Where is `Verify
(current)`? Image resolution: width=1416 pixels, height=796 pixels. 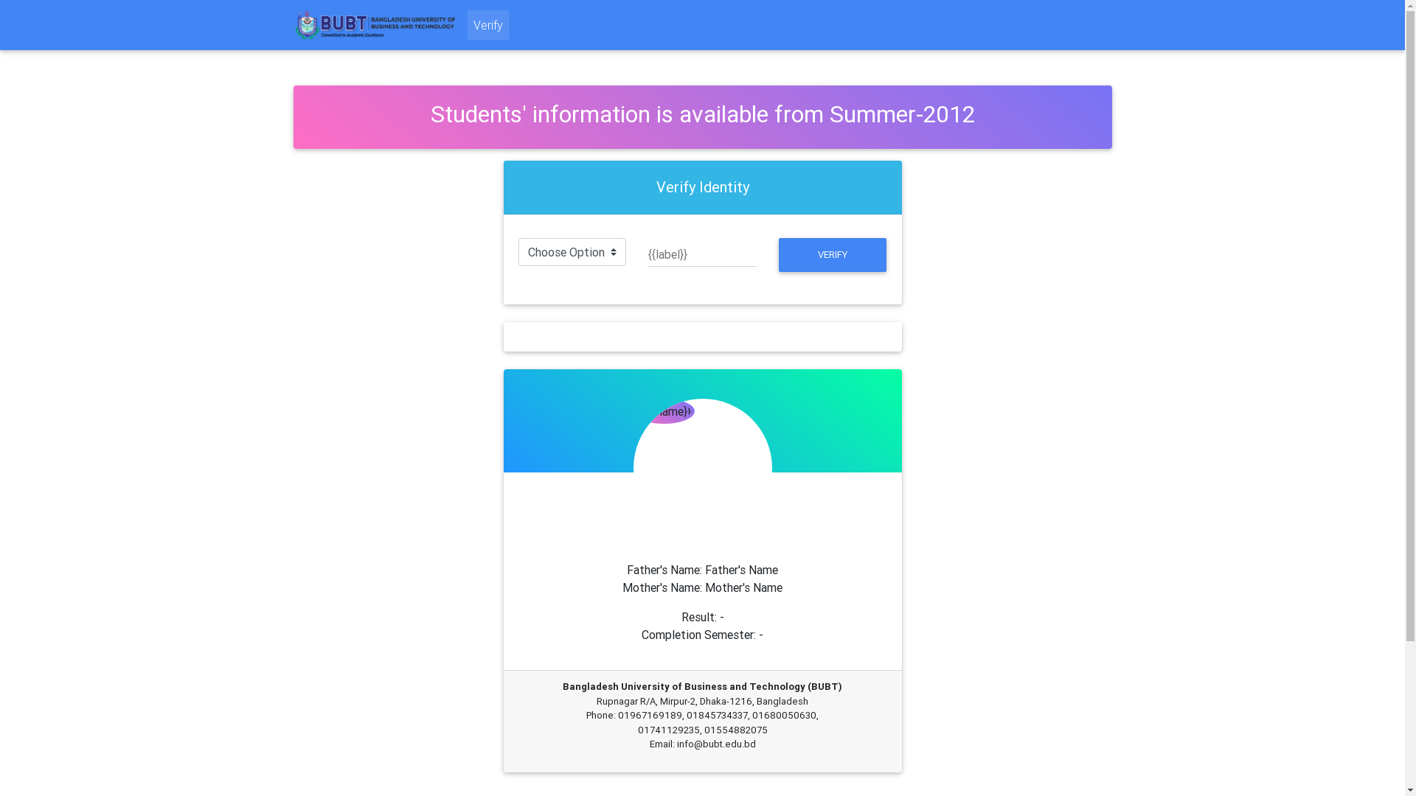
Verify
(current) is located at coordinates (488, 25).